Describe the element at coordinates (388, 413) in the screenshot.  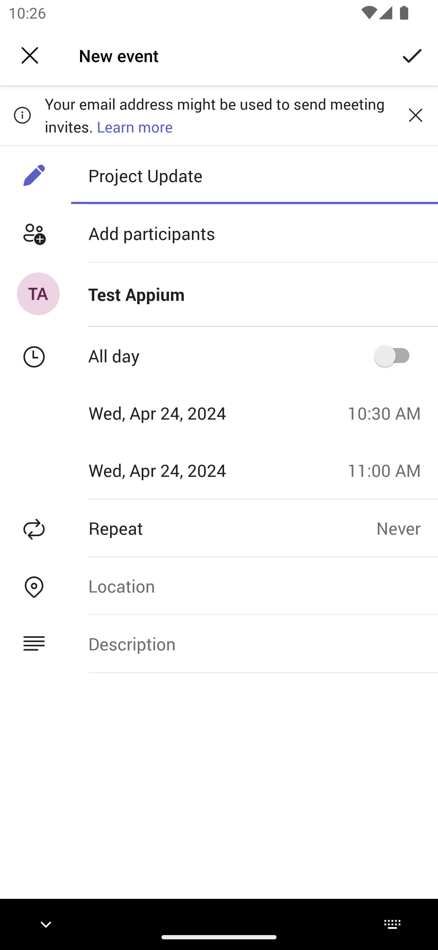
I see `10:30 AM Start time 10:30 AM` at that location.